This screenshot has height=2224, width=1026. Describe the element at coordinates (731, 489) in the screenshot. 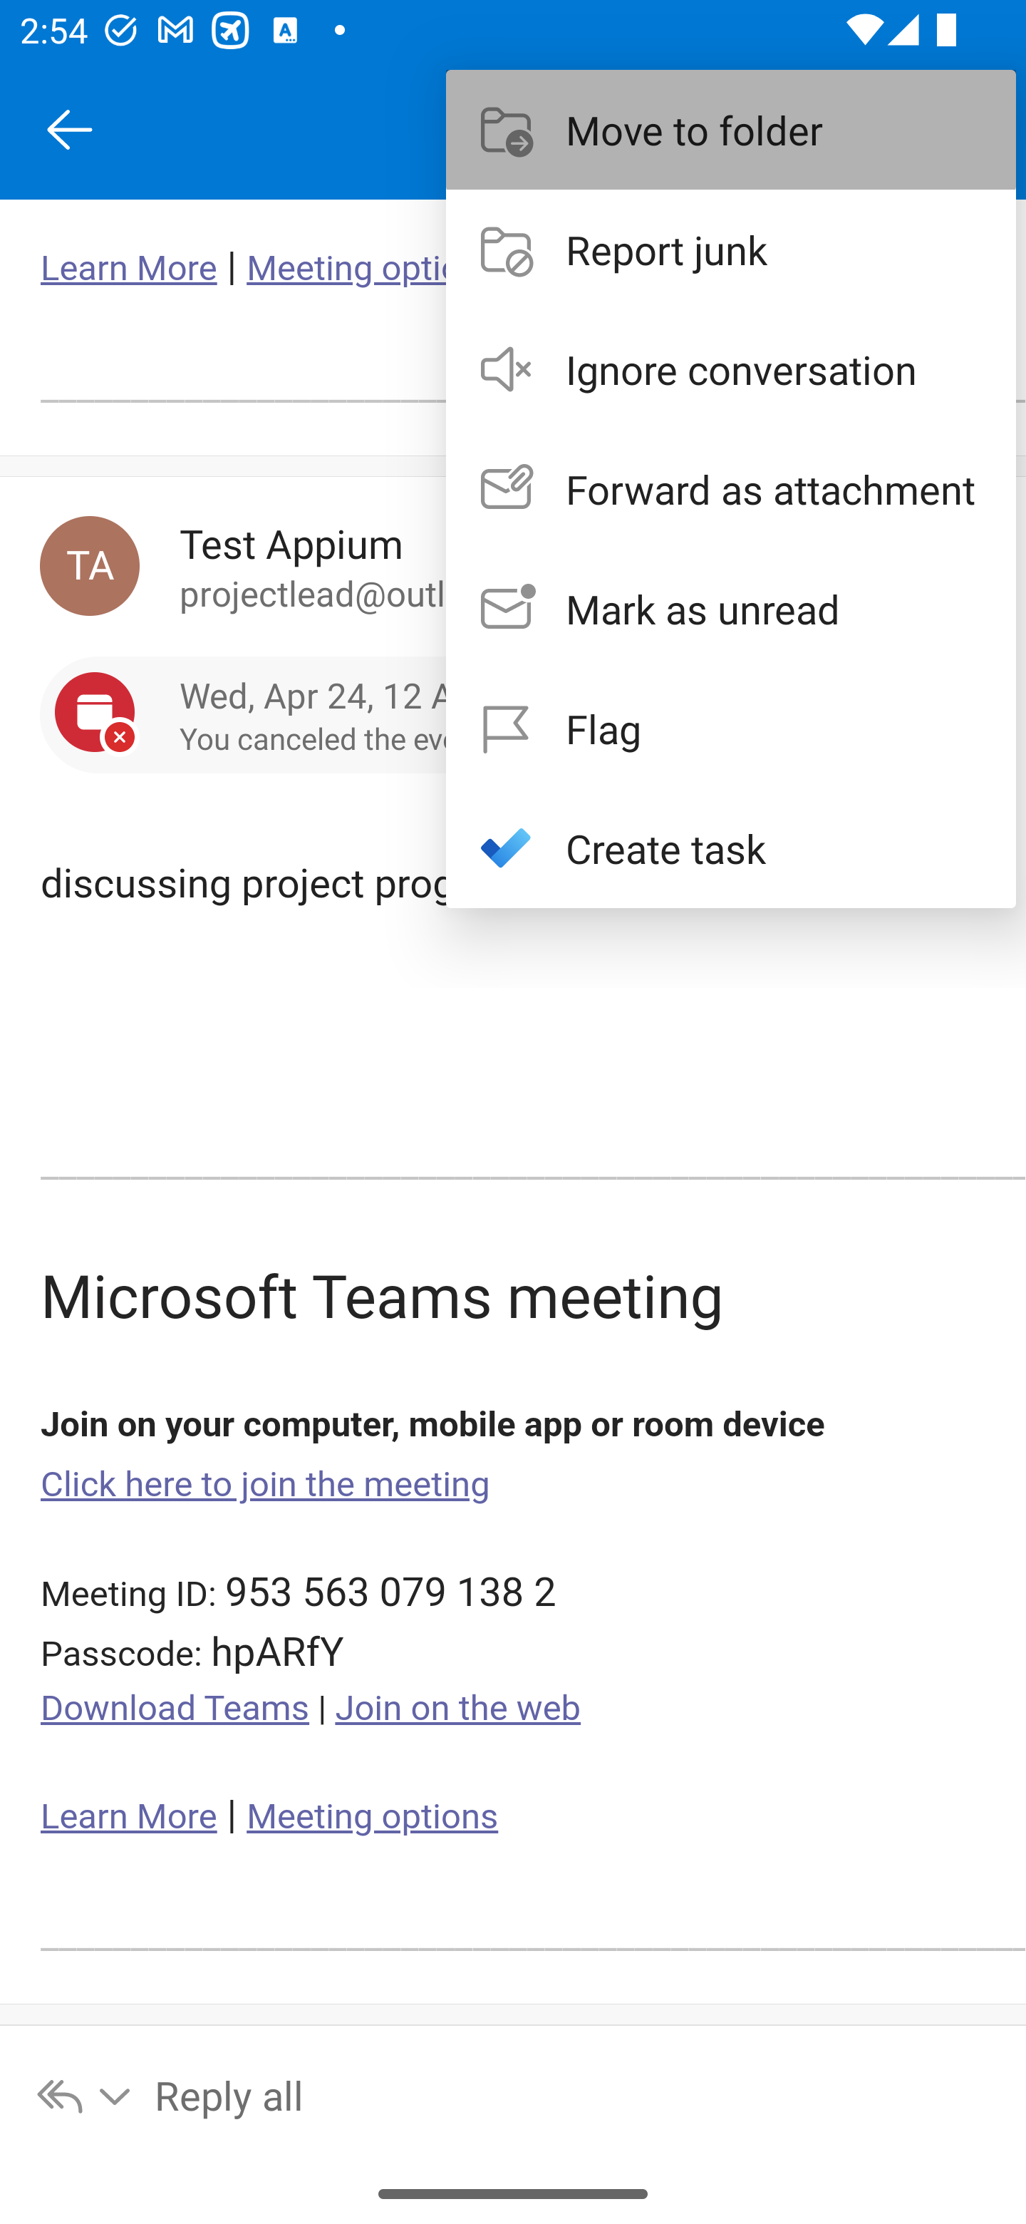

I see `Forward as attachment` at that location.